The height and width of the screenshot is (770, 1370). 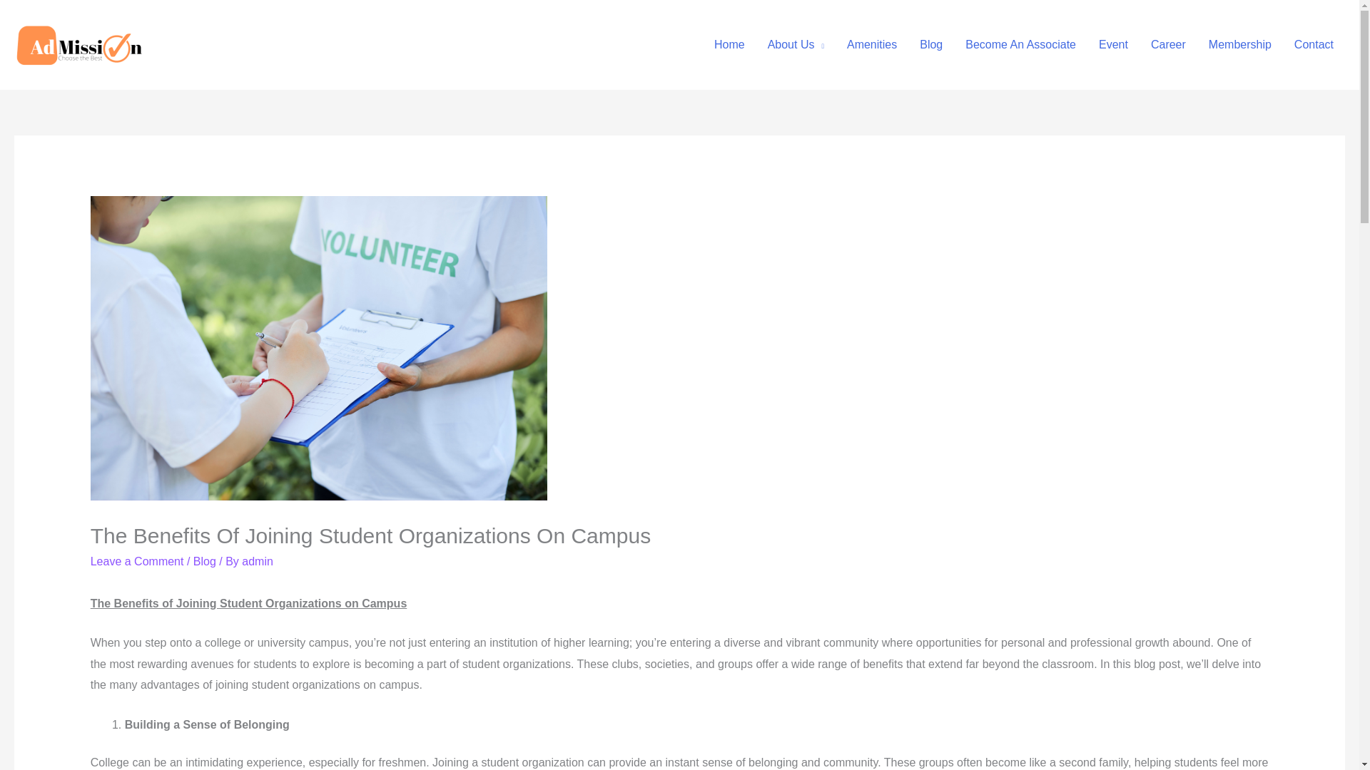 I want to click on Amenities, so click(x=872, y=45).